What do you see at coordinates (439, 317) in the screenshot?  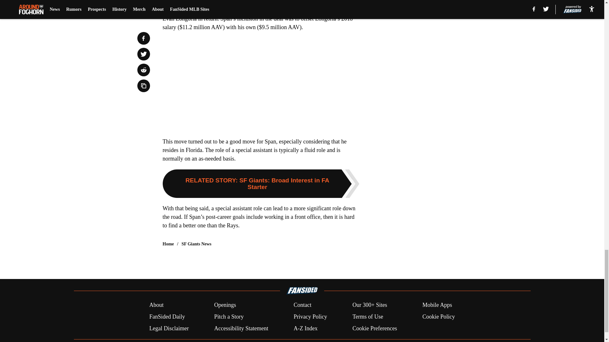 I see `Cookie Policy` at bounding box center [439, 317].